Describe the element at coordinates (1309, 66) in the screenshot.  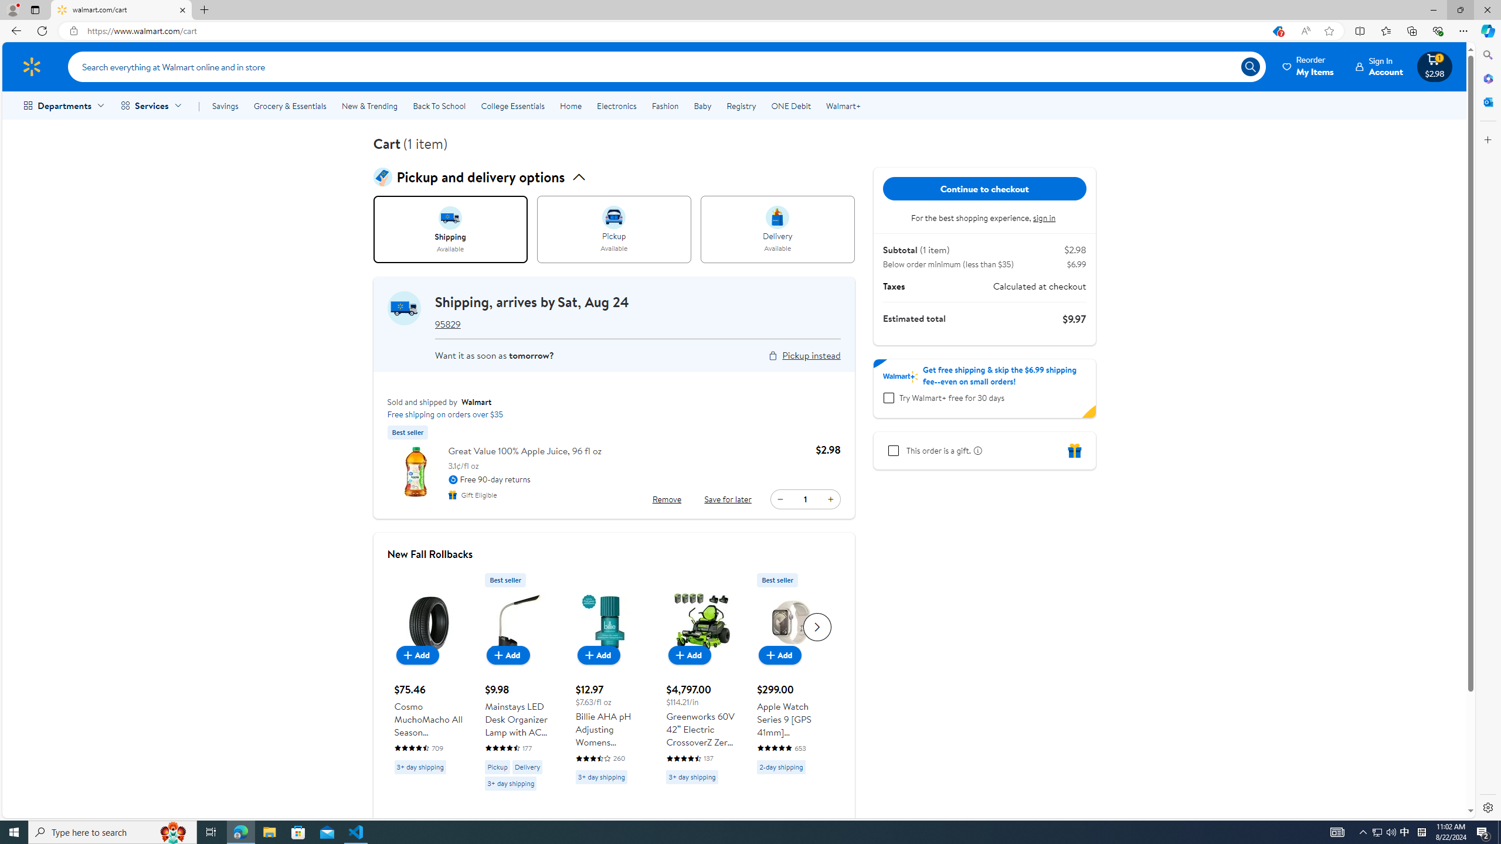
I see `Reorder My Items` at that location.